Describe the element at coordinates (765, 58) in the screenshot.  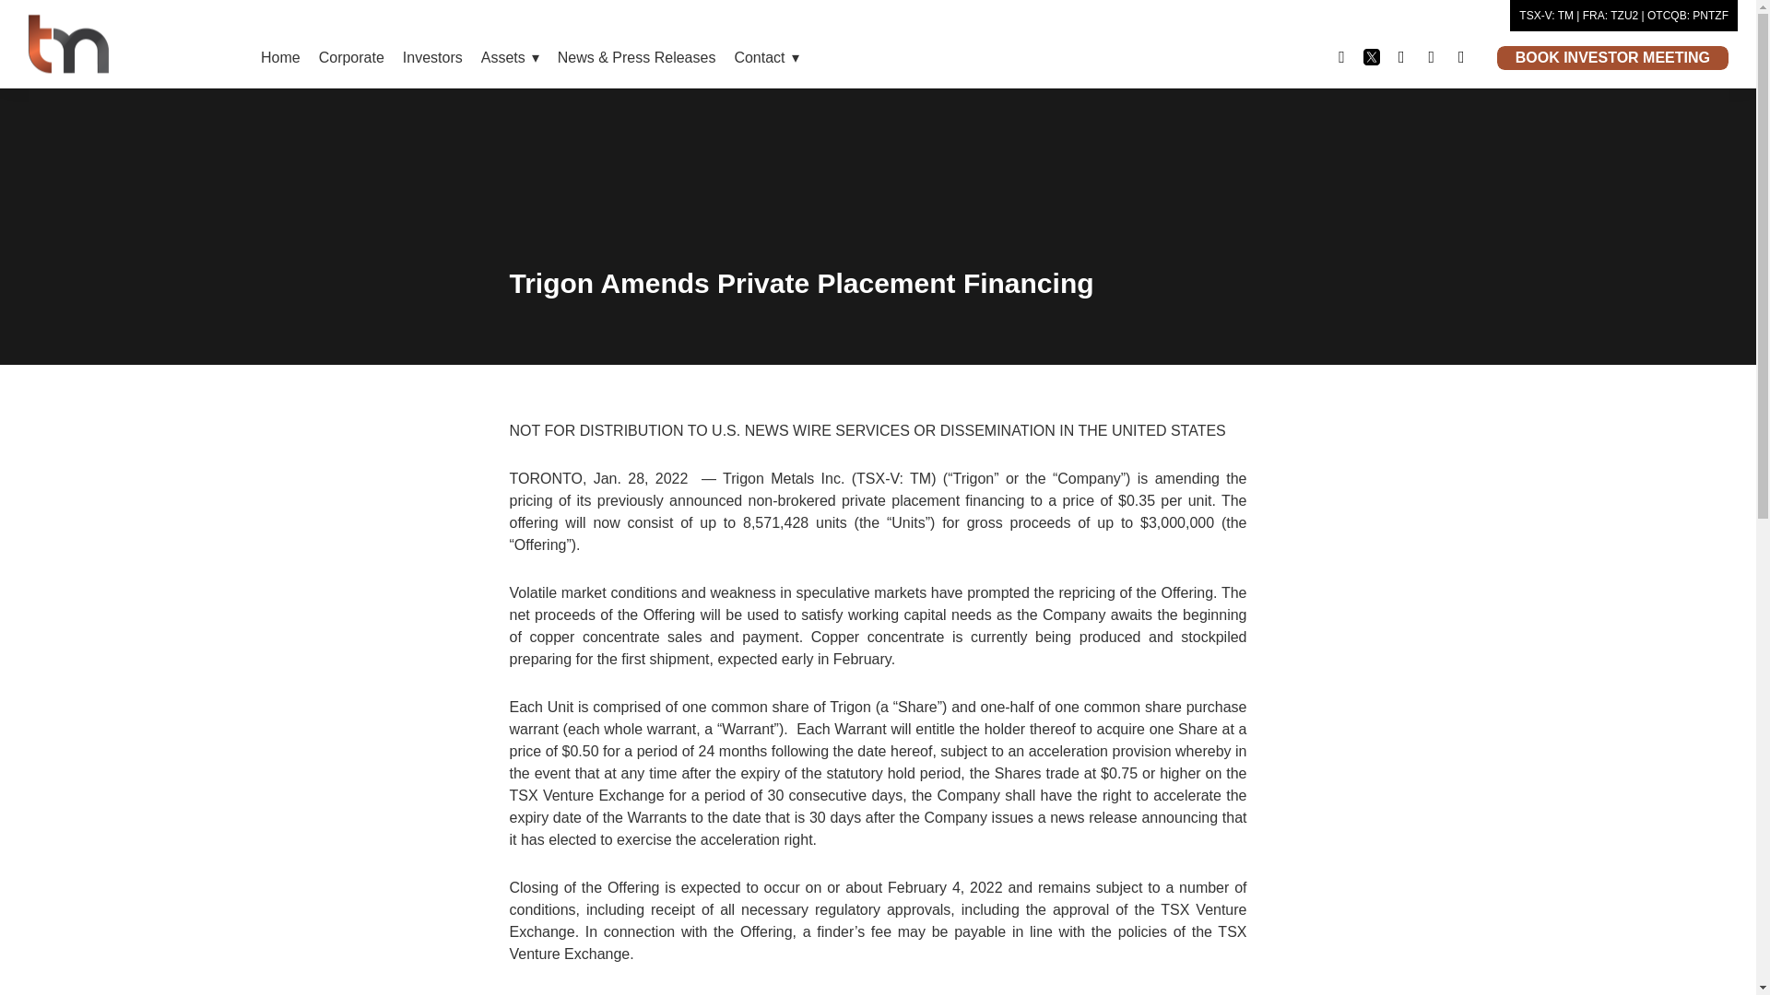
I see `Contact` at that location.